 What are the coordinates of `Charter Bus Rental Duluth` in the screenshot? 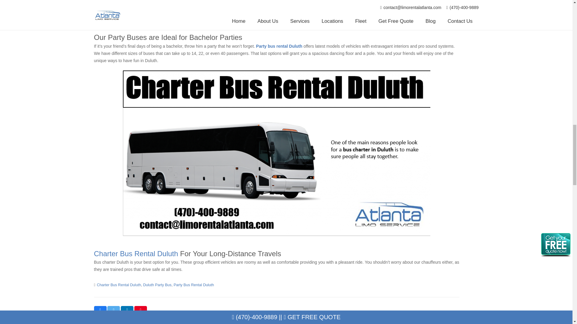 It's located at (136, 253).